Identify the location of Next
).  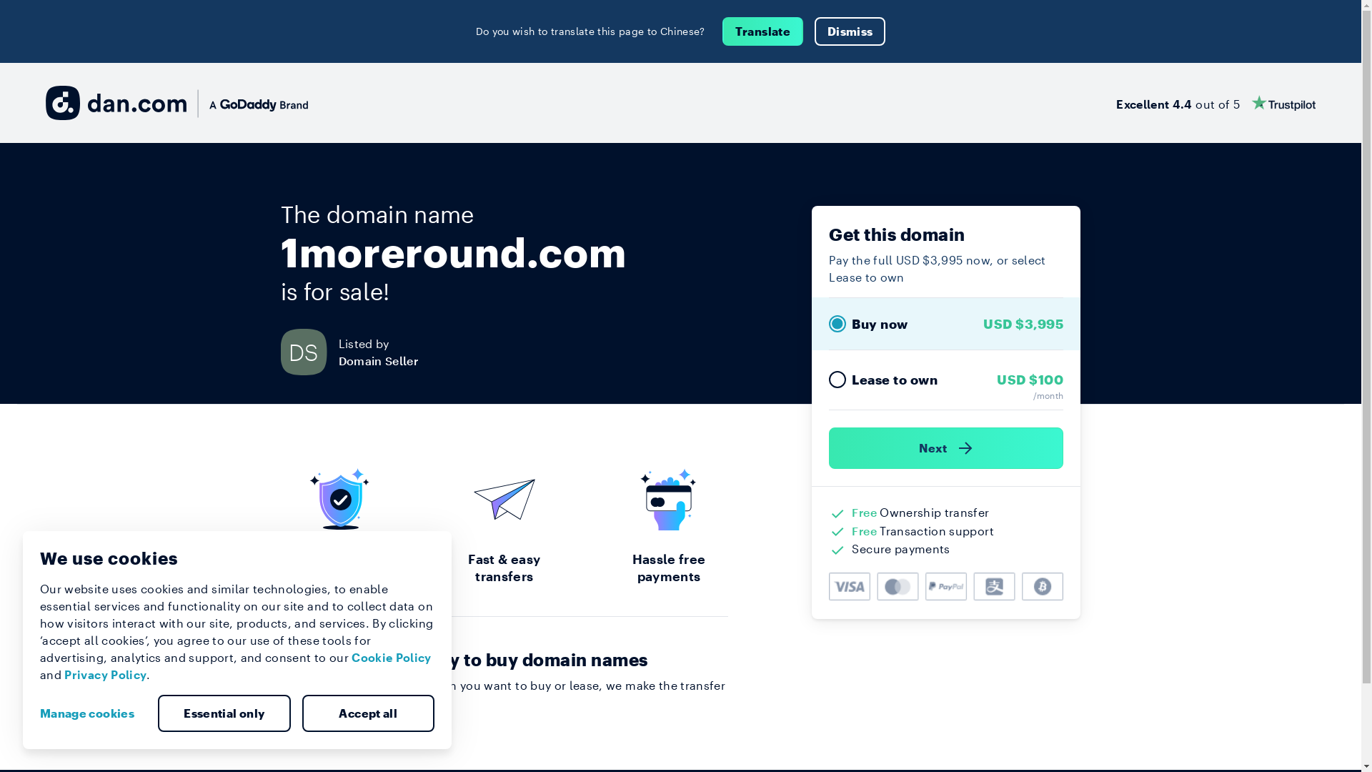
(946, 448).